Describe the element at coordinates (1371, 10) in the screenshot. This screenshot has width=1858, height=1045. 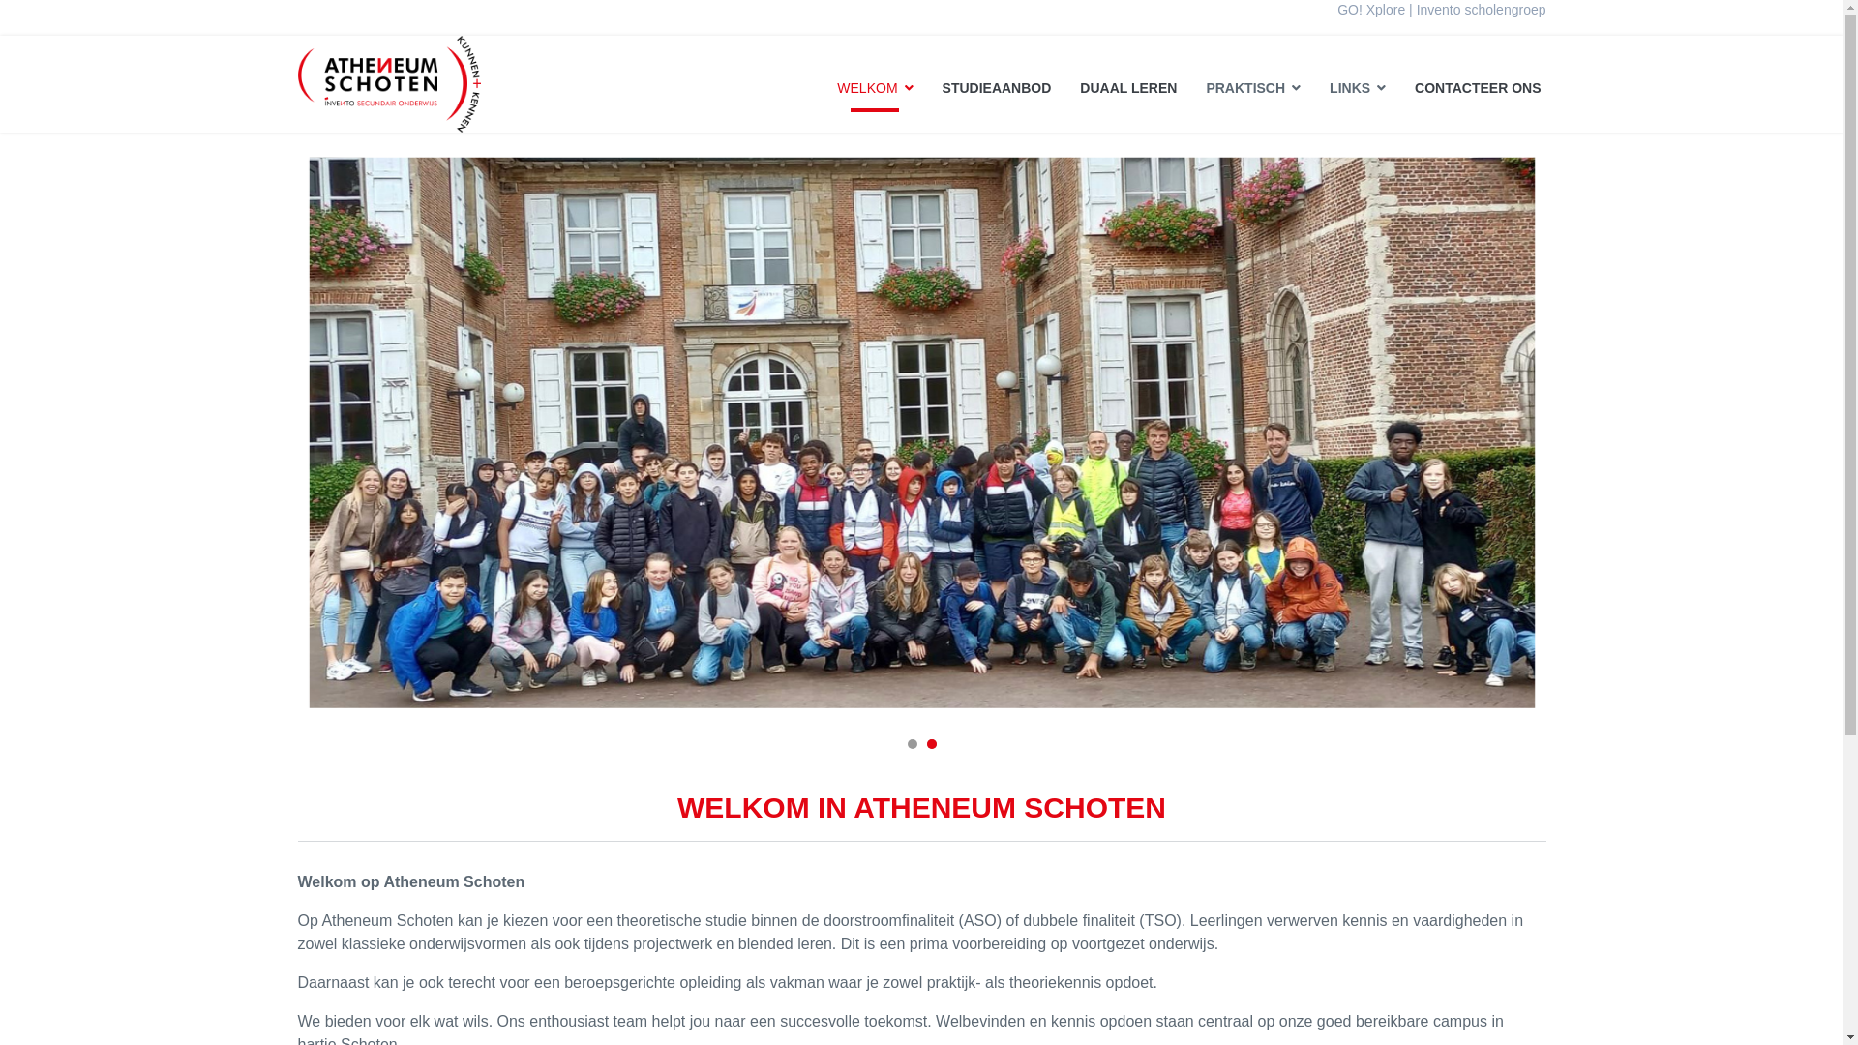
I see `GO! Xplore` at that location.